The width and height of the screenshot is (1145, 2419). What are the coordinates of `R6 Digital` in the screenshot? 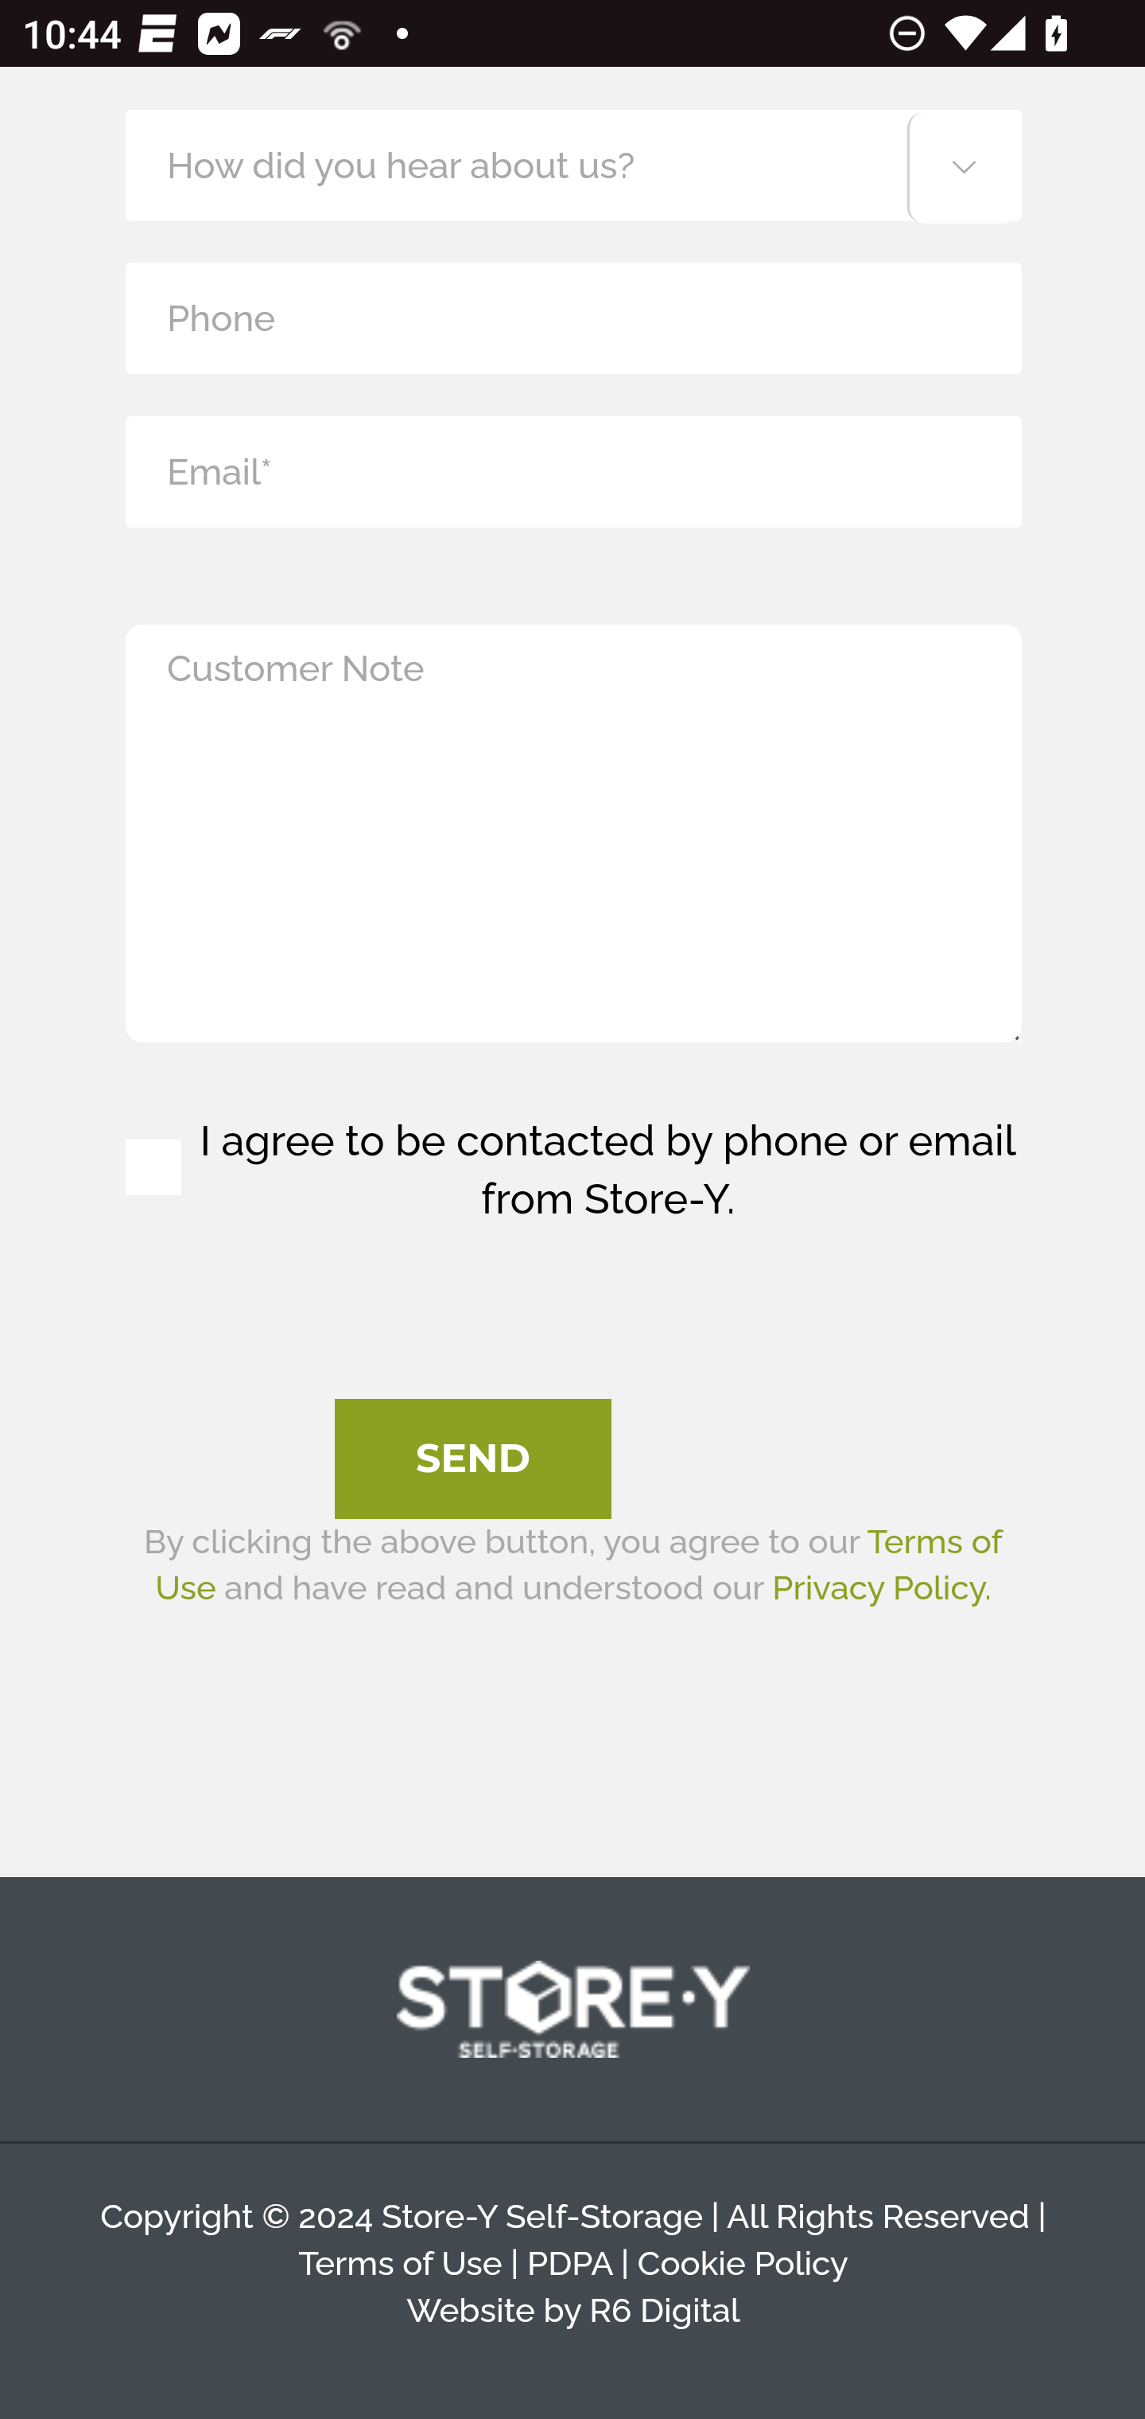 It's located at (663, 2308).